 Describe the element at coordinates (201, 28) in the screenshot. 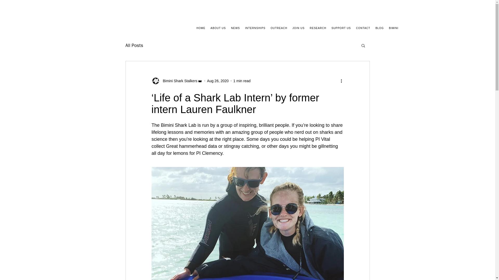

I see `HOME` at that location.